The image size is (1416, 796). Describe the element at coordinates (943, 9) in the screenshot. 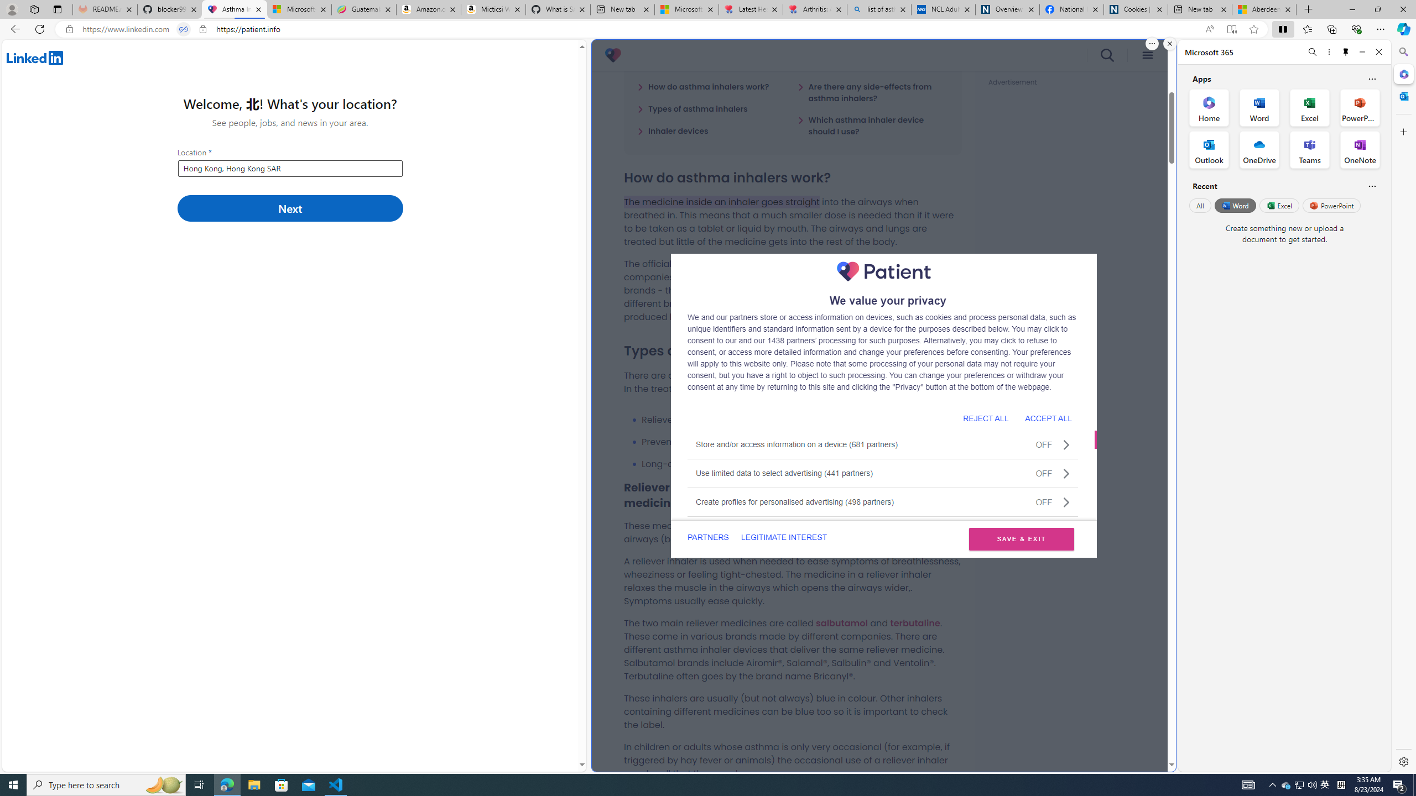

I see `NCL Adult Asthma Inhaler Choice Guideline` at that location.